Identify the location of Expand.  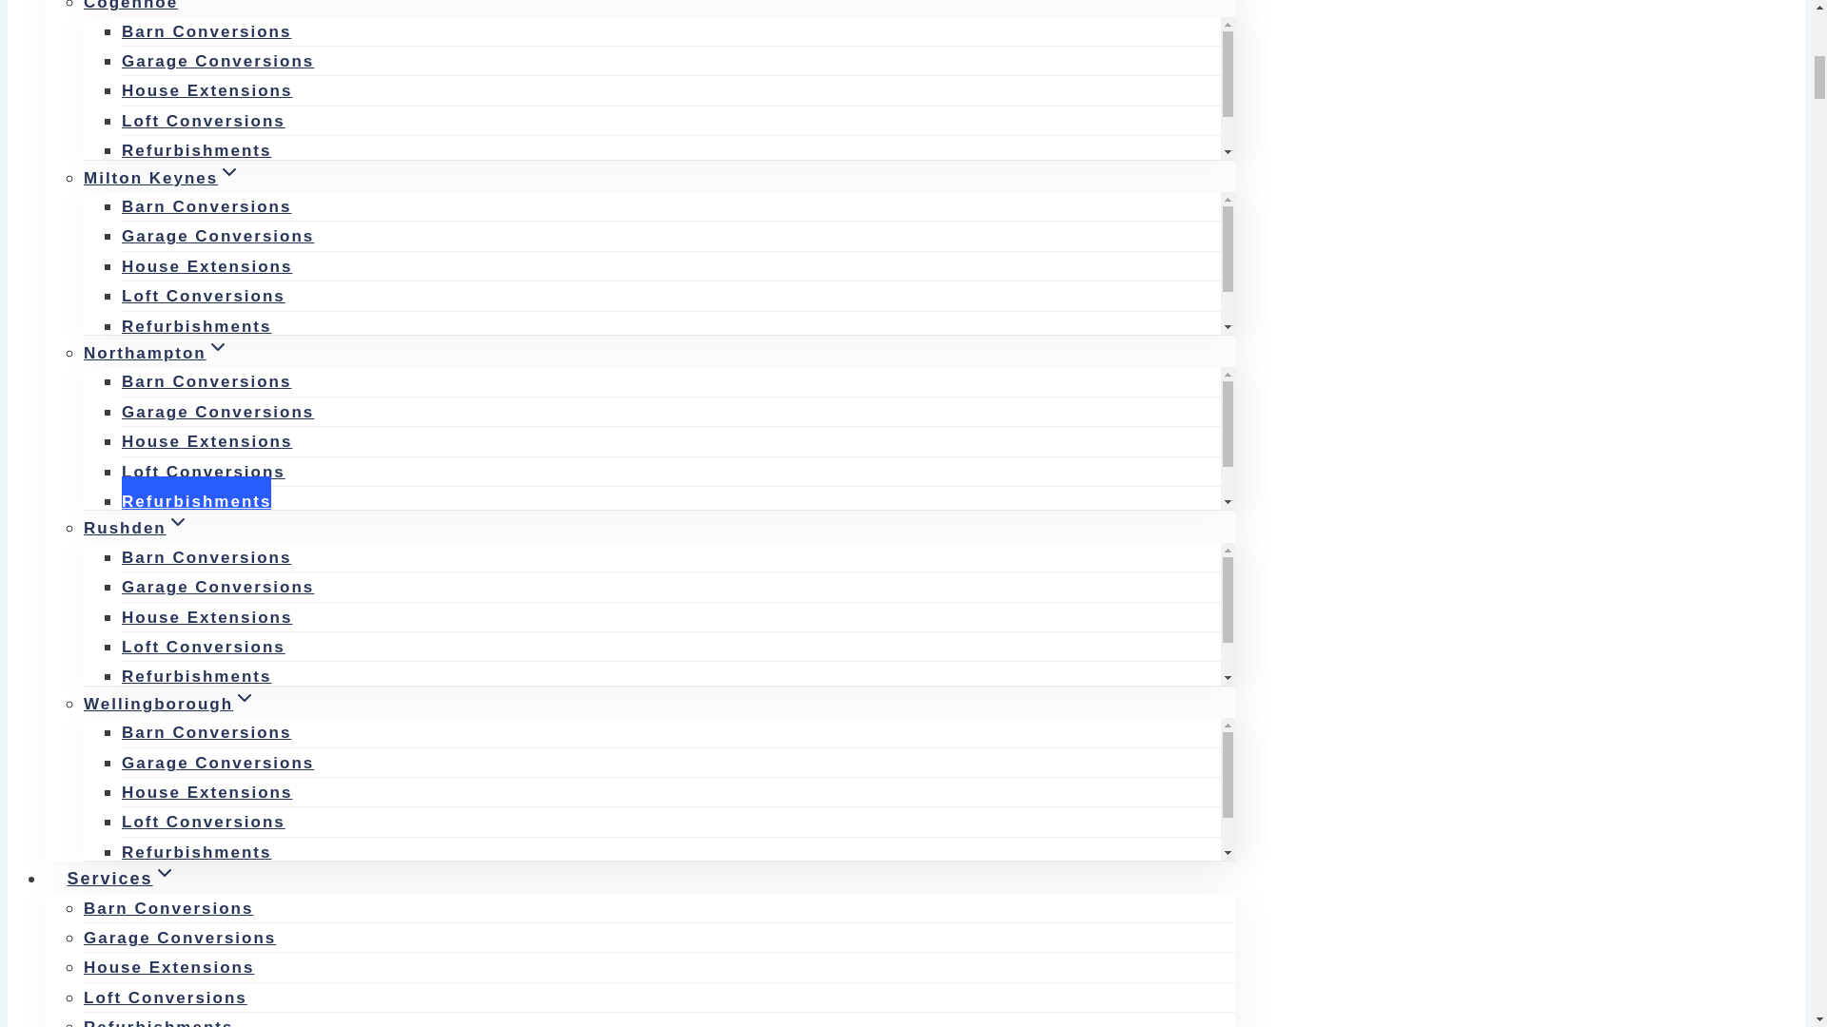
(188, 4).